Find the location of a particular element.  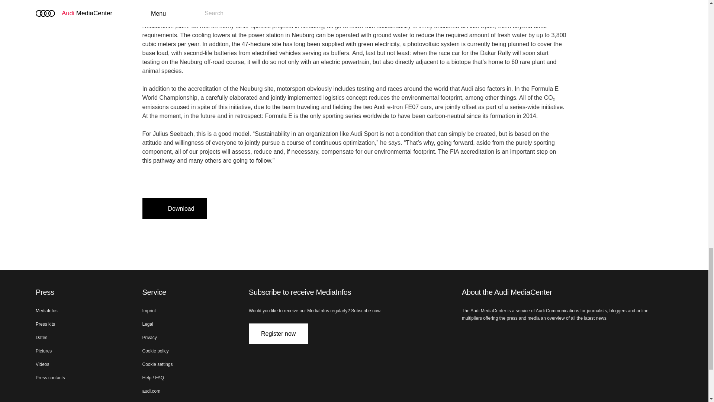

YouTube is located at coordinates (538, 335).